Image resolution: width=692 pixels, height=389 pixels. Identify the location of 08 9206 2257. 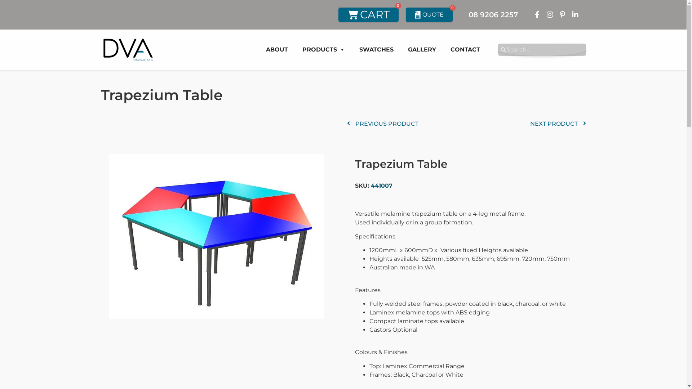
(493, 15).